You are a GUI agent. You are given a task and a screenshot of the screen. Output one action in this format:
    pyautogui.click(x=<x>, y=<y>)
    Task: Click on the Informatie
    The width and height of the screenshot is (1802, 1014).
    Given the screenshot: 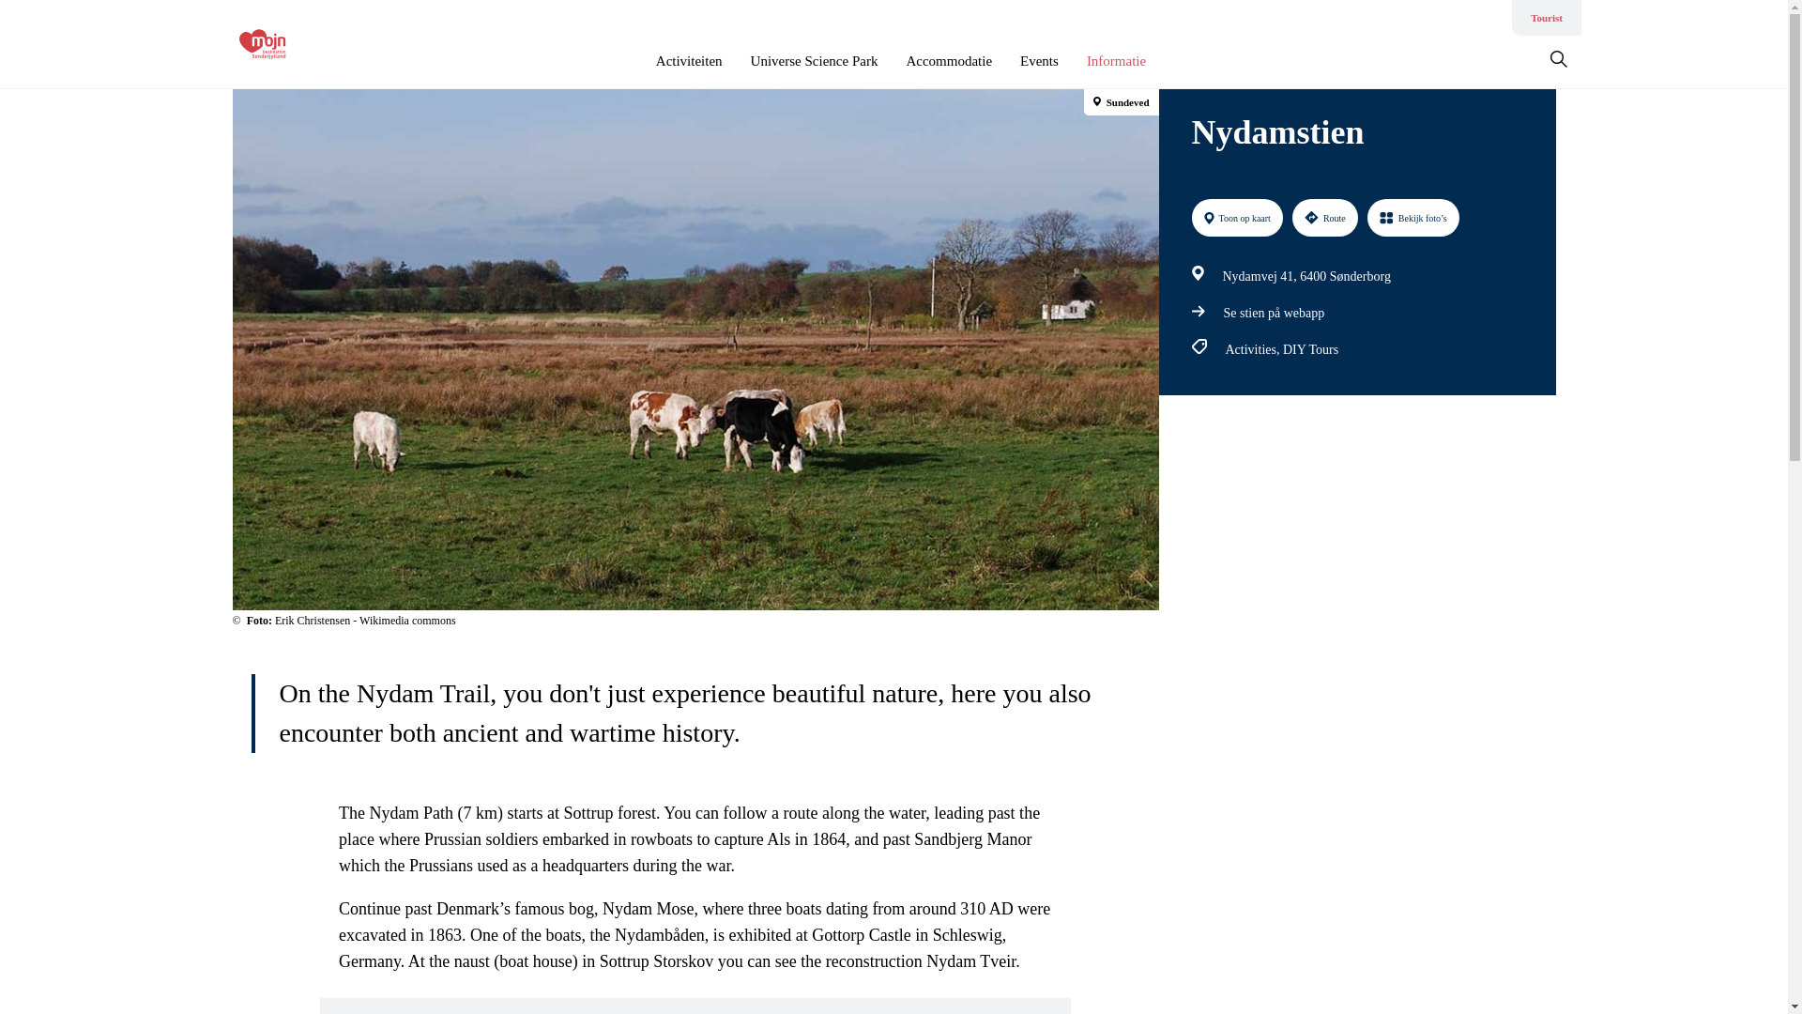 What is the action you would take?
    pyautogui.click(x=1116, y=61)
    